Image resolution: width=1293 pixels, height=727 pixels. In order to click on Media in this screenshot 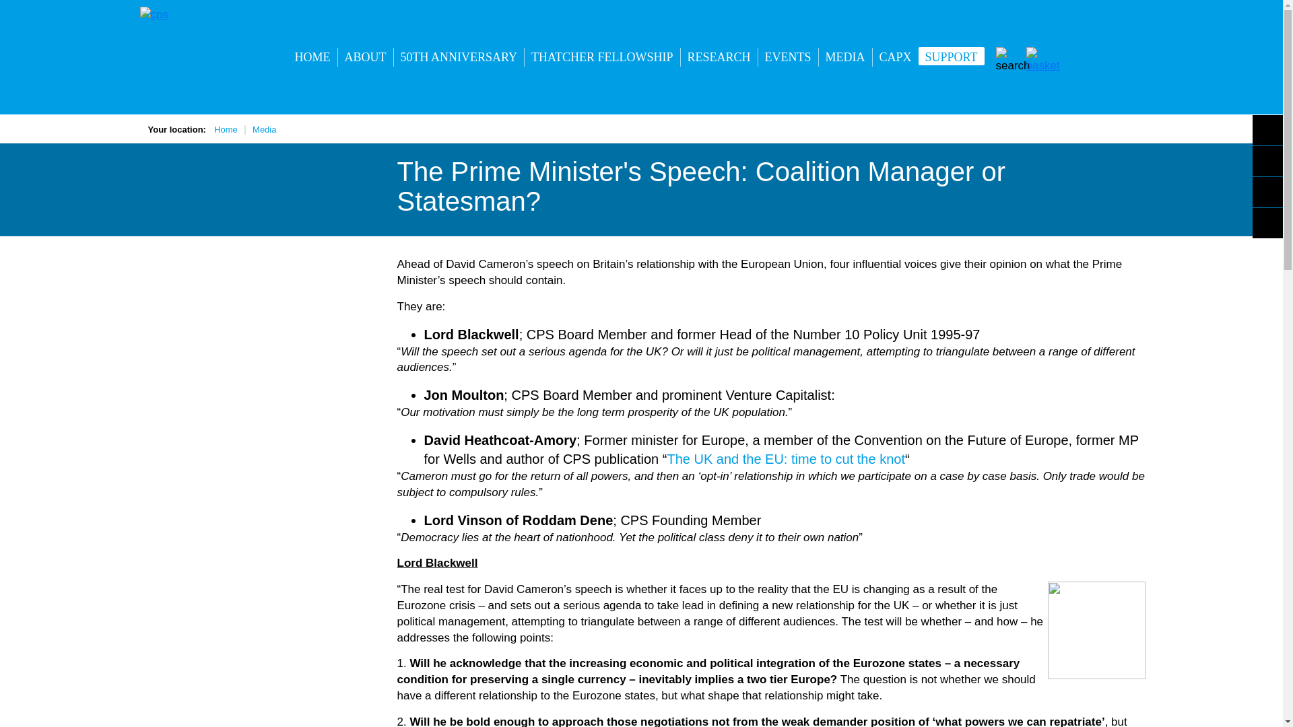, I will do `click(264, 129)`.